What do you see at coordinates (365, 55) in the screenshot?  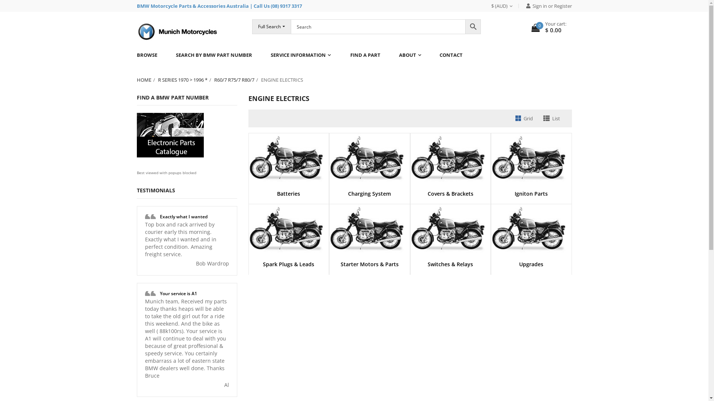 I see ` FIND A PART` at bounding box center [365, 55].